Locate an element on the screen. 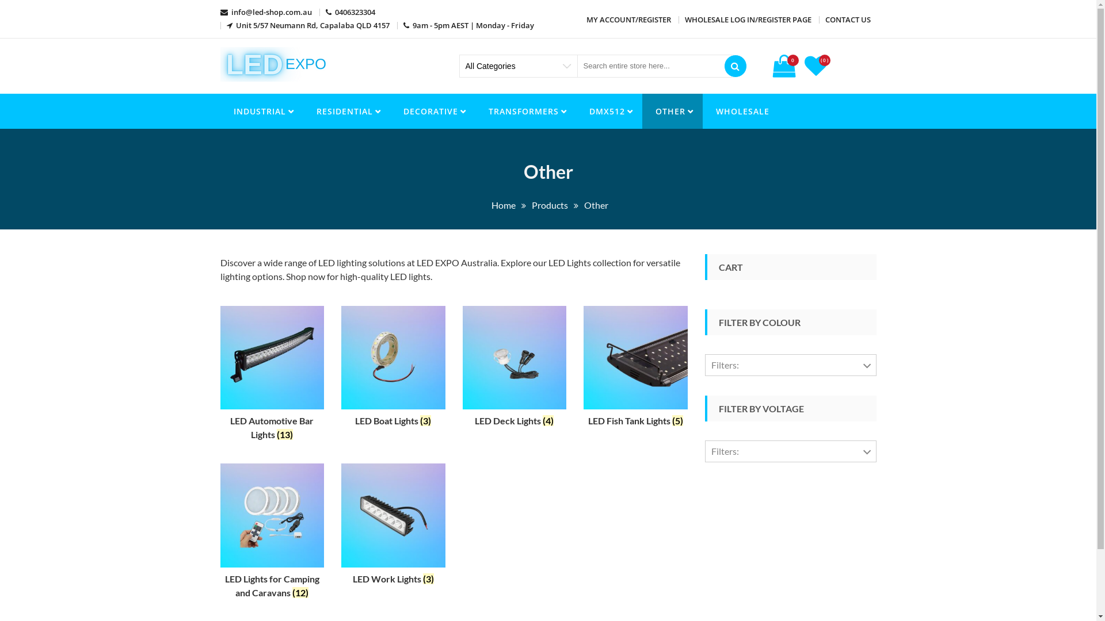 This screenshot has width=1105, height=621. DECORATIVE is located at coordinates (433, 112).